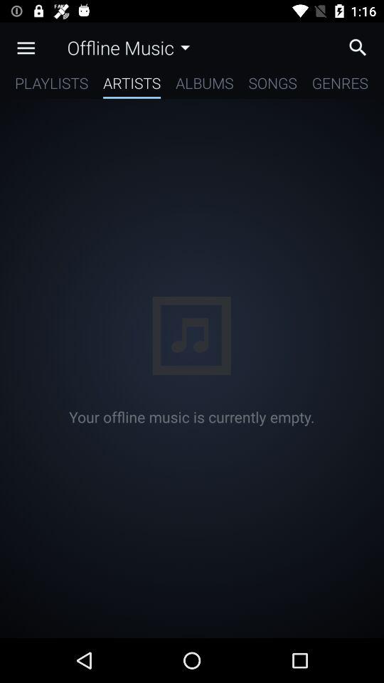 This screenshot has width=384, height=683. Describe the element at coordinates (361, 47) in the screenshot. I see `search` at that location.